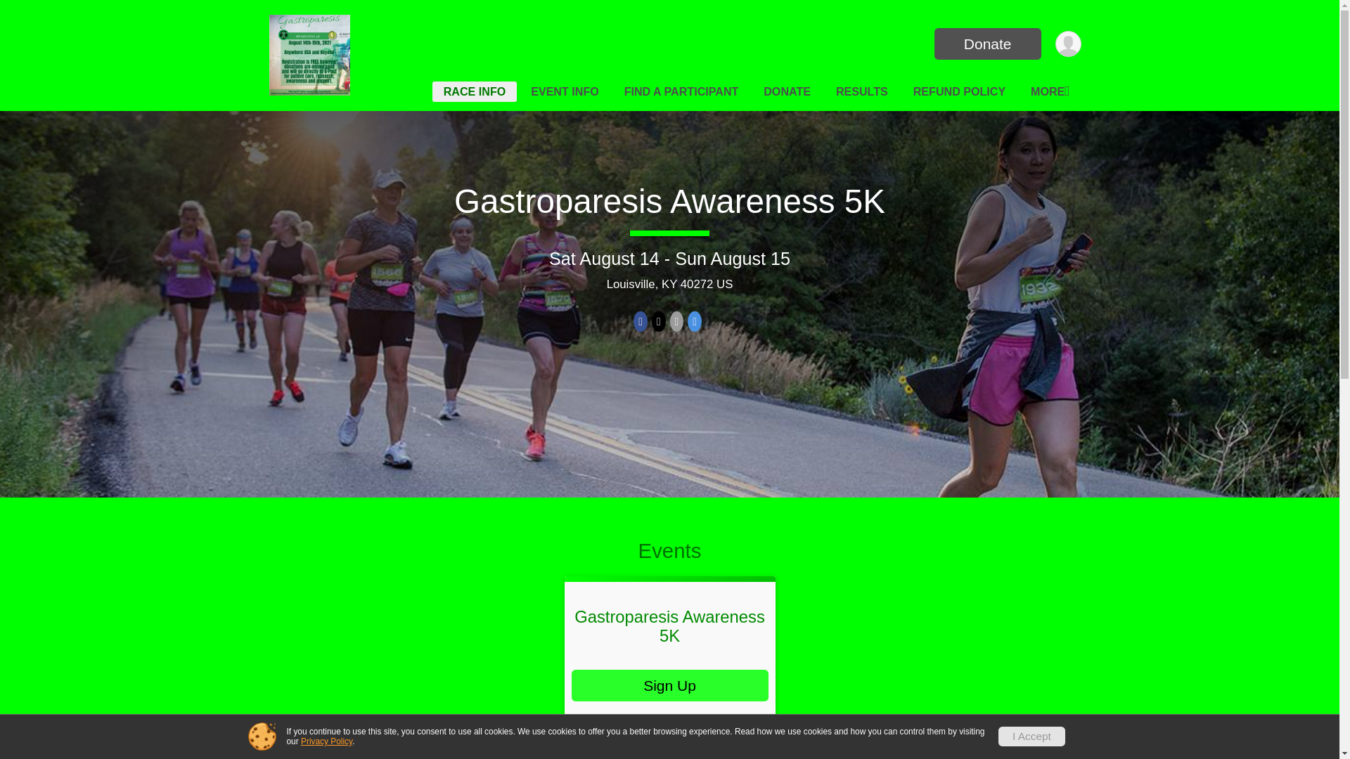 The height and width of the screenshot is (759, 1350). I want to click on RACE INFO, so click(474, 91).